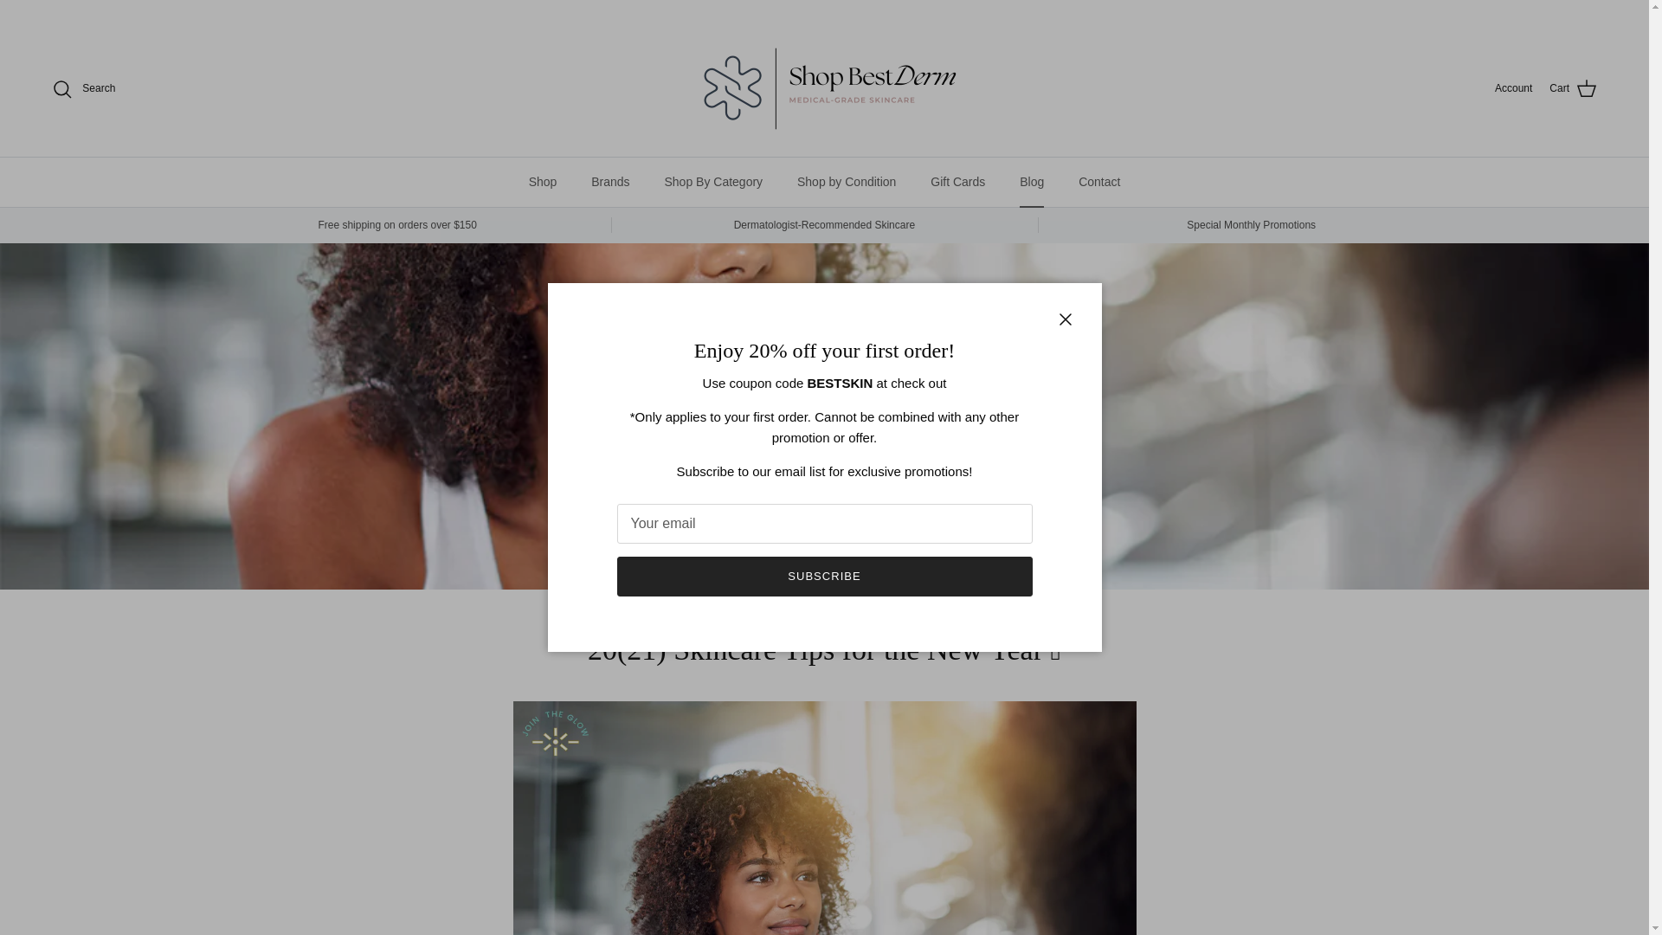  What do you see at coordinates (712, 182) in the screenshot?
I see `Shop By Category` at bounding box center [712, 182].